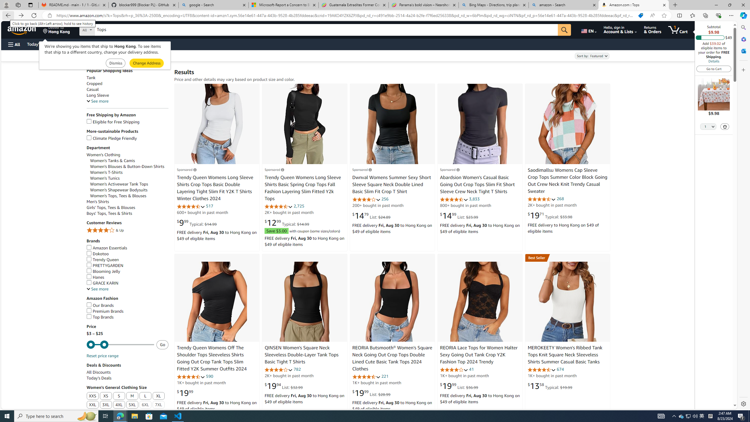 Image resolution: width=750 pixels, height=422 pixels. I want to click on Customer Service, so click(75, 44).